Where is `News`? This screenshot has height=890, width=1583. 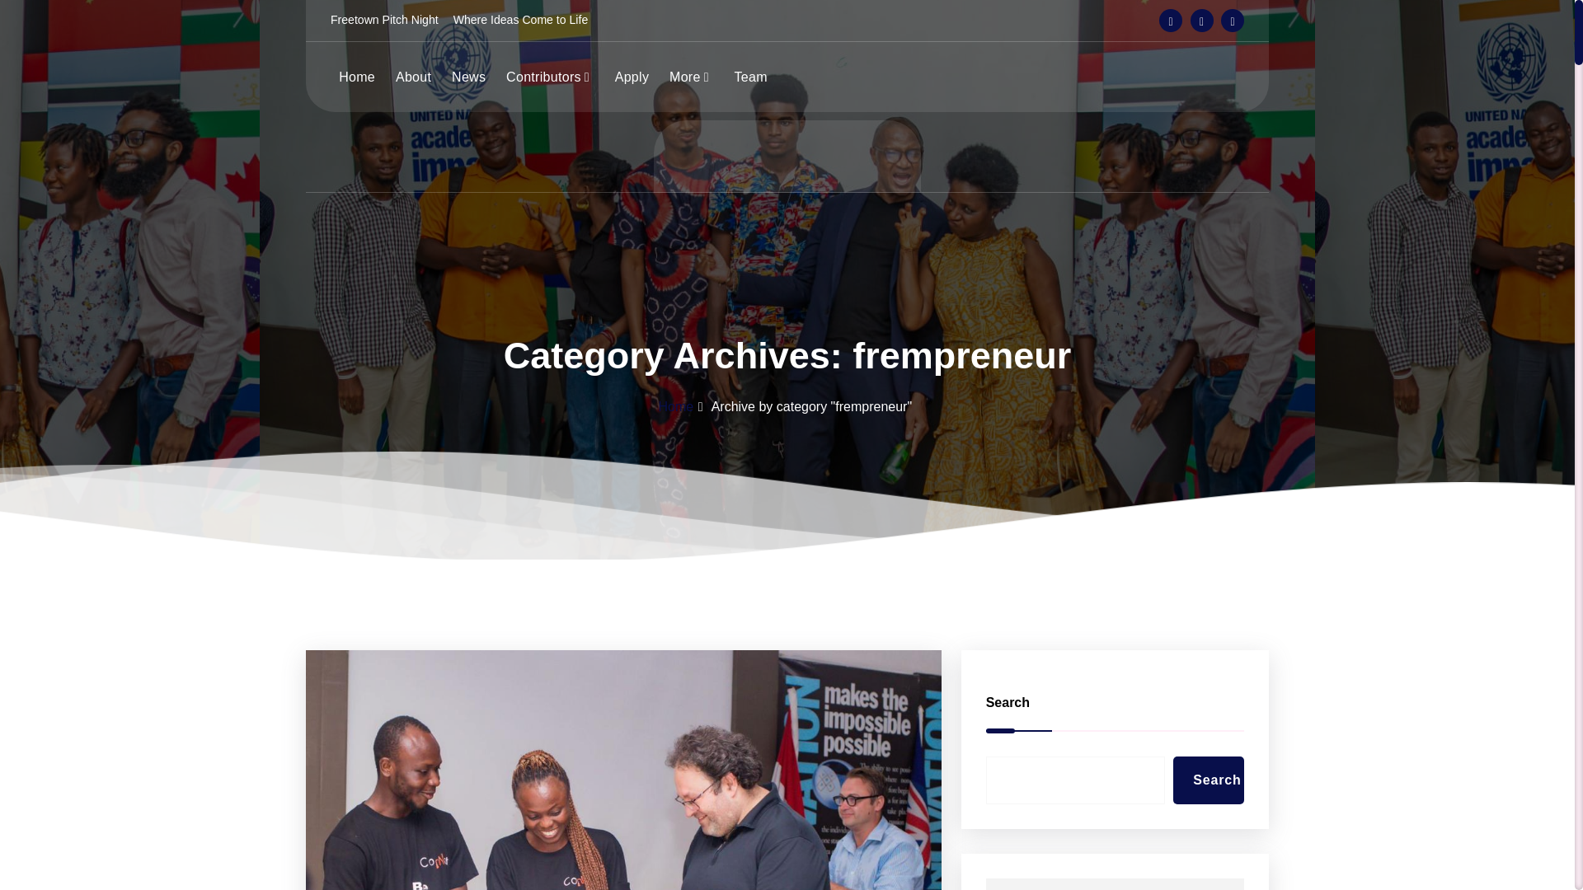 News is located at coordinates (468, 77).